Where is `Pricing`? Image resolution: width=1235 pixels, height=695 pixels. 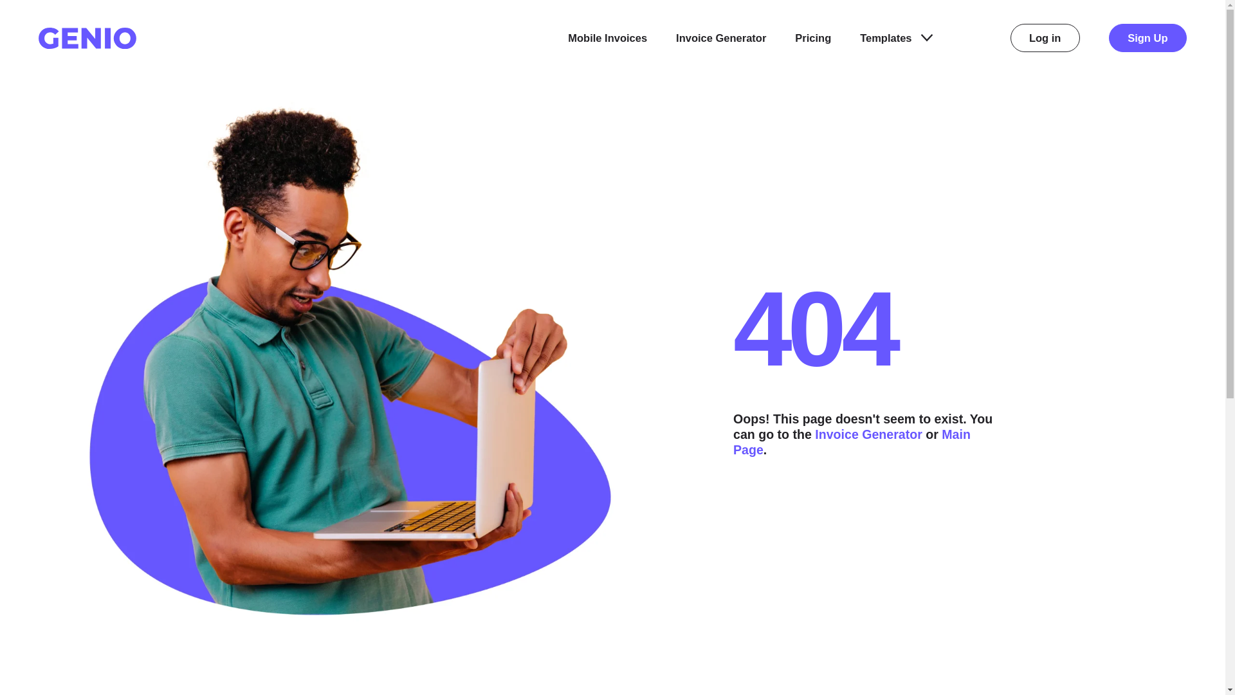 Pricing is located at coordinates (813, 38).